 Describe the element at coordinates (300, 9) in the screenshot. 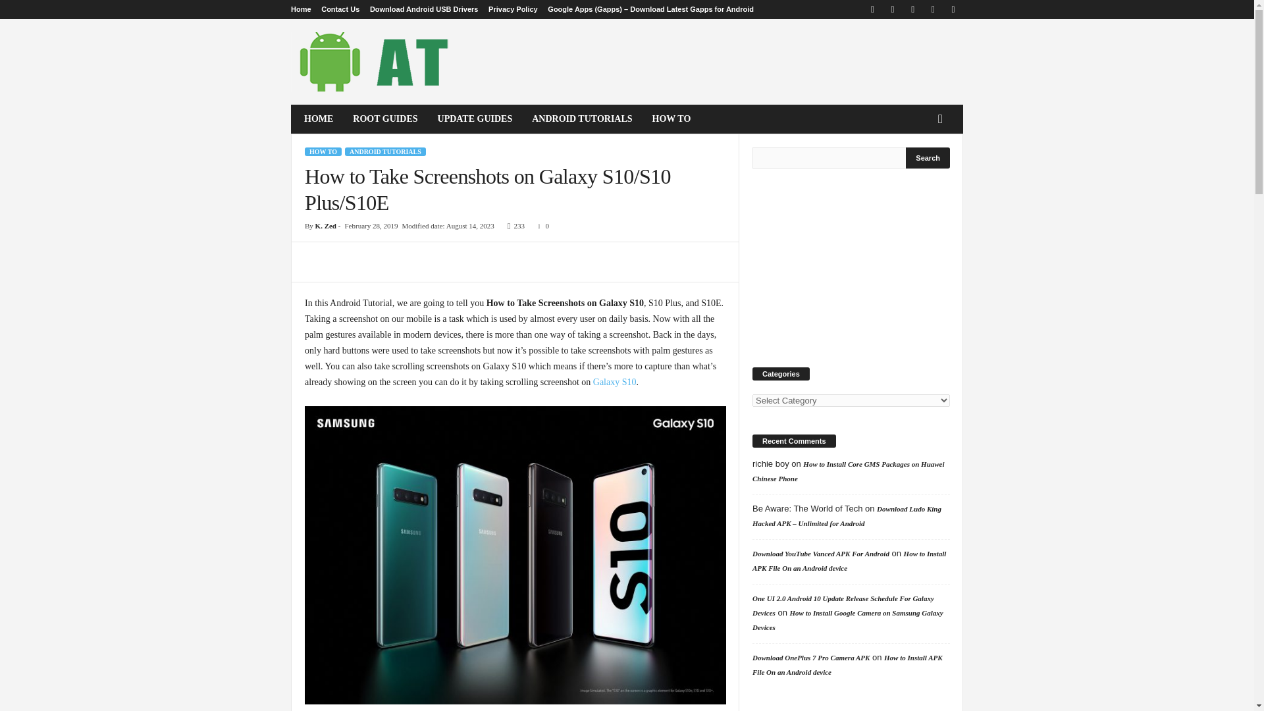

I see `Home` at that location.